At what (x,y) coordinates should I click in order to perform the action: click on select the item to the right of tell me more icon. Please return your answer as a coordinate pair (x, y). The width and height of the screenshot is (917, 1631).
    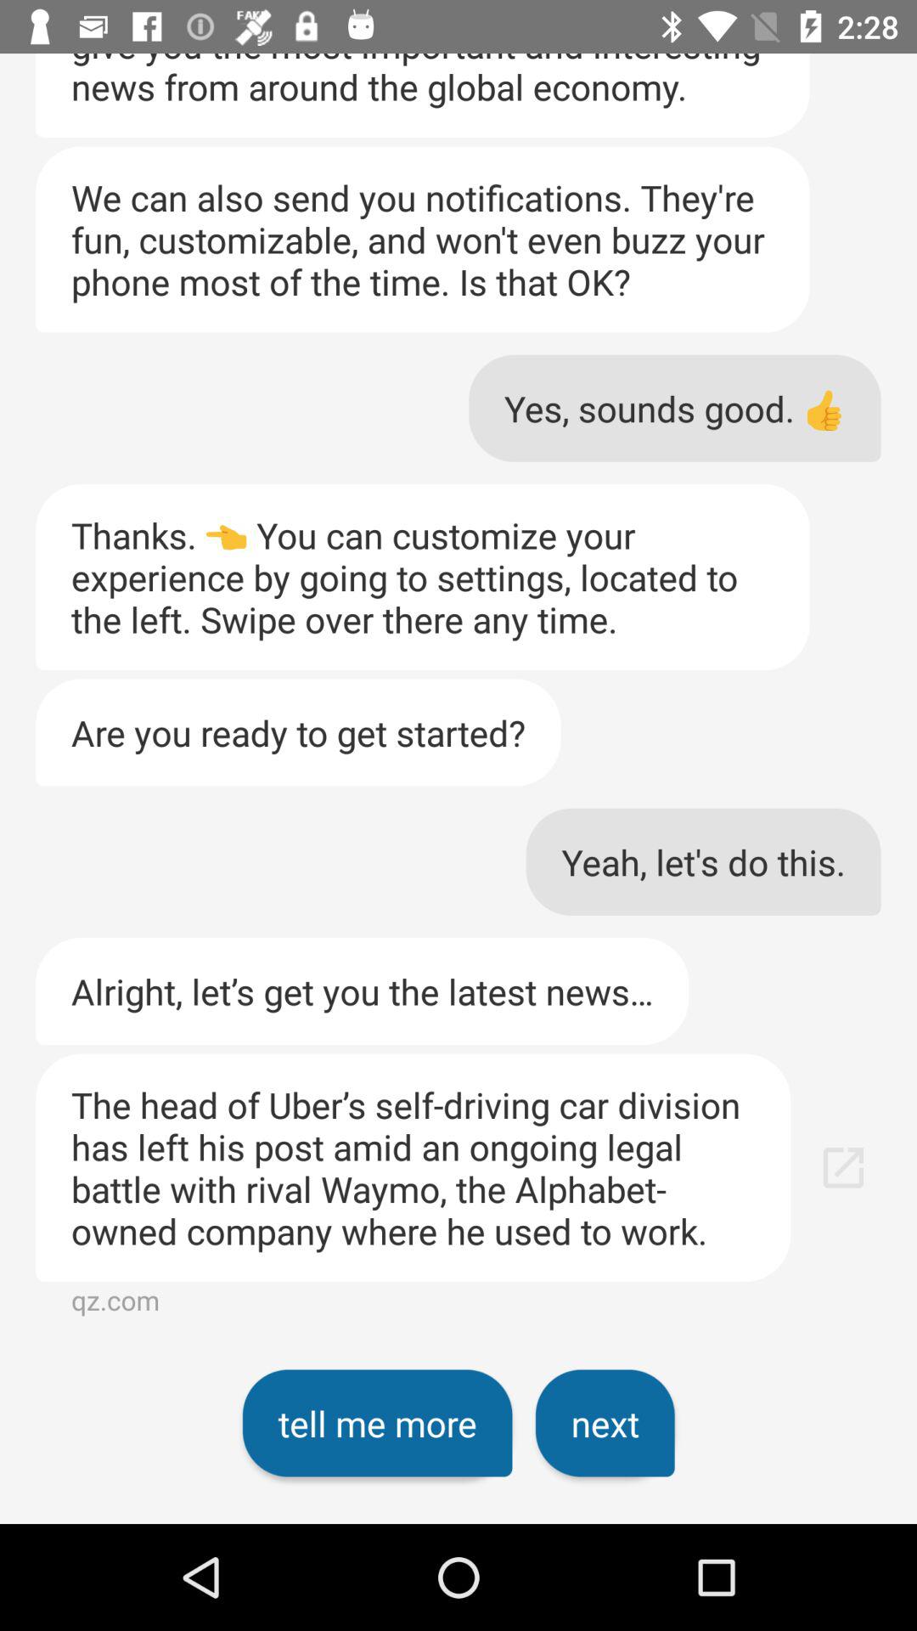
    Looking at the image, I should click on (605, 1423).